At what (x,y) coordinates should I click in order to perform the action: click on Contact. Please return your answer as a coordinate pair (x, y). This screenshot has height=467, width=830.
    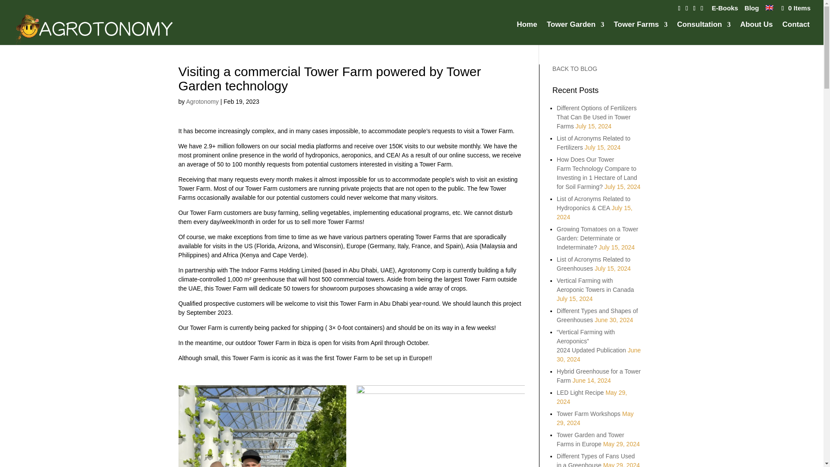
    Looking at the image, I should click on (796, 33).